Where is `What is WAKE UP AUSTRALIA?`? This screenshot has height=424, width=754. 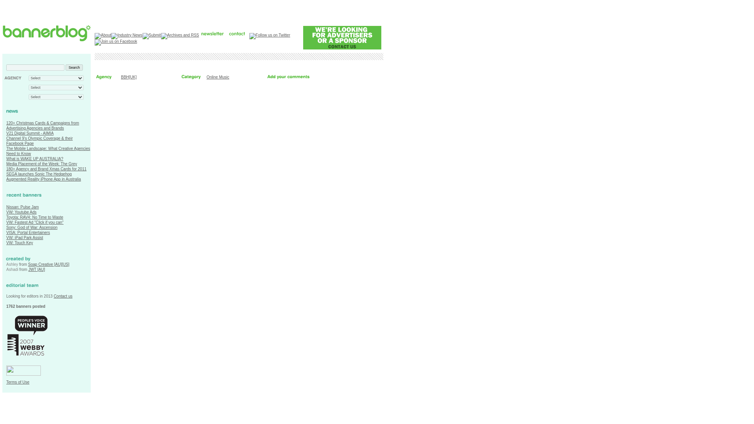 What is WAKE UP AUSTRALIA? is located at coordinates (35, 159).